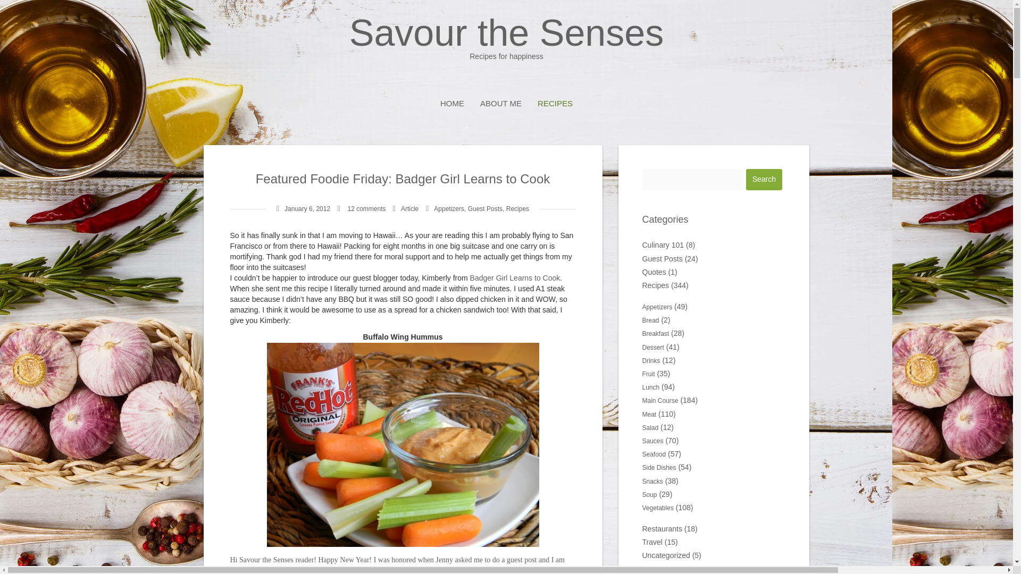  I want to click on HOME, so click(452, 103).